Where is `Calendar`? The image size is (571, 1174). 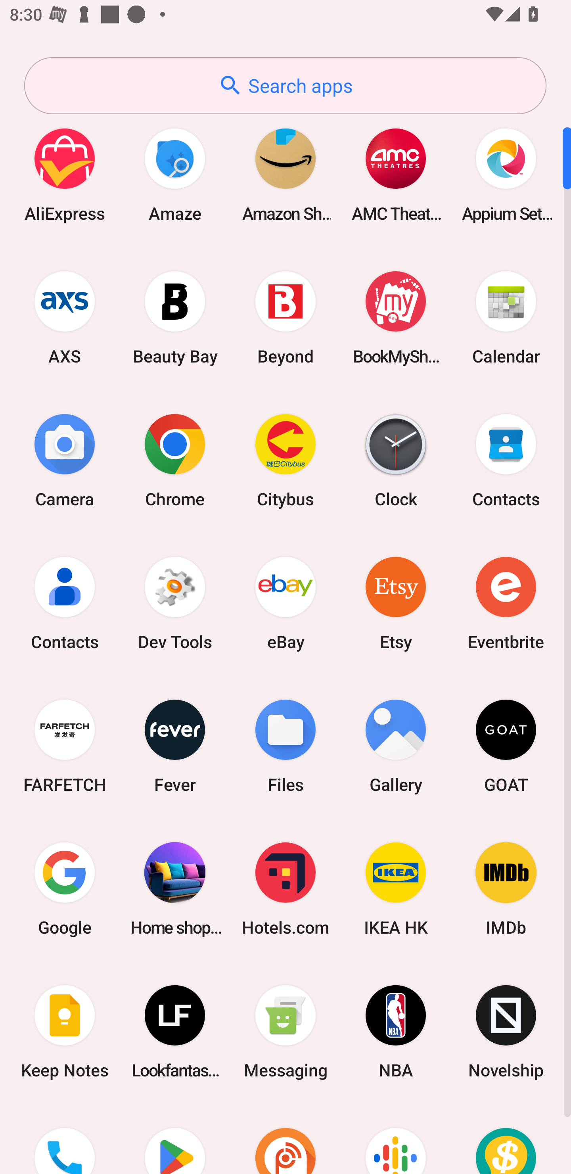 Calendar is located at coordinates (506, 317).